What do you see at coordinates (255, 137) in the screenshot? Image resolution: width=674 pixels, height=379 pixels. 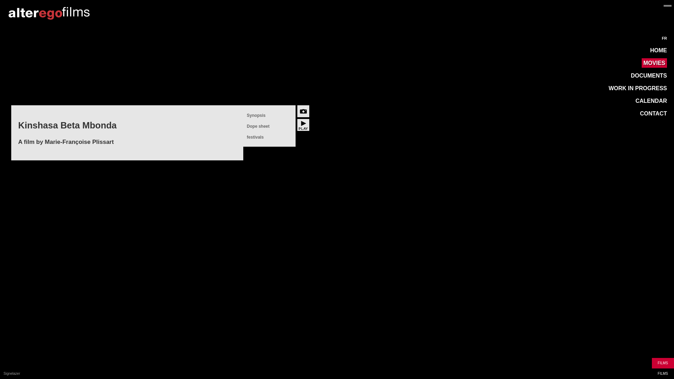 I see `festivals` at bounding box center [255, 137].